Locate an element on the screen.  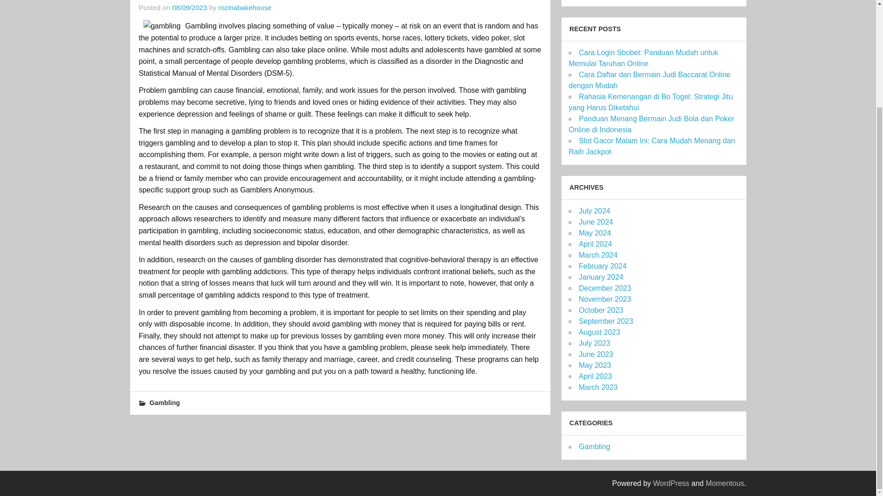
View all posts by rozinabakehouse is located at coordinates (245, 7).